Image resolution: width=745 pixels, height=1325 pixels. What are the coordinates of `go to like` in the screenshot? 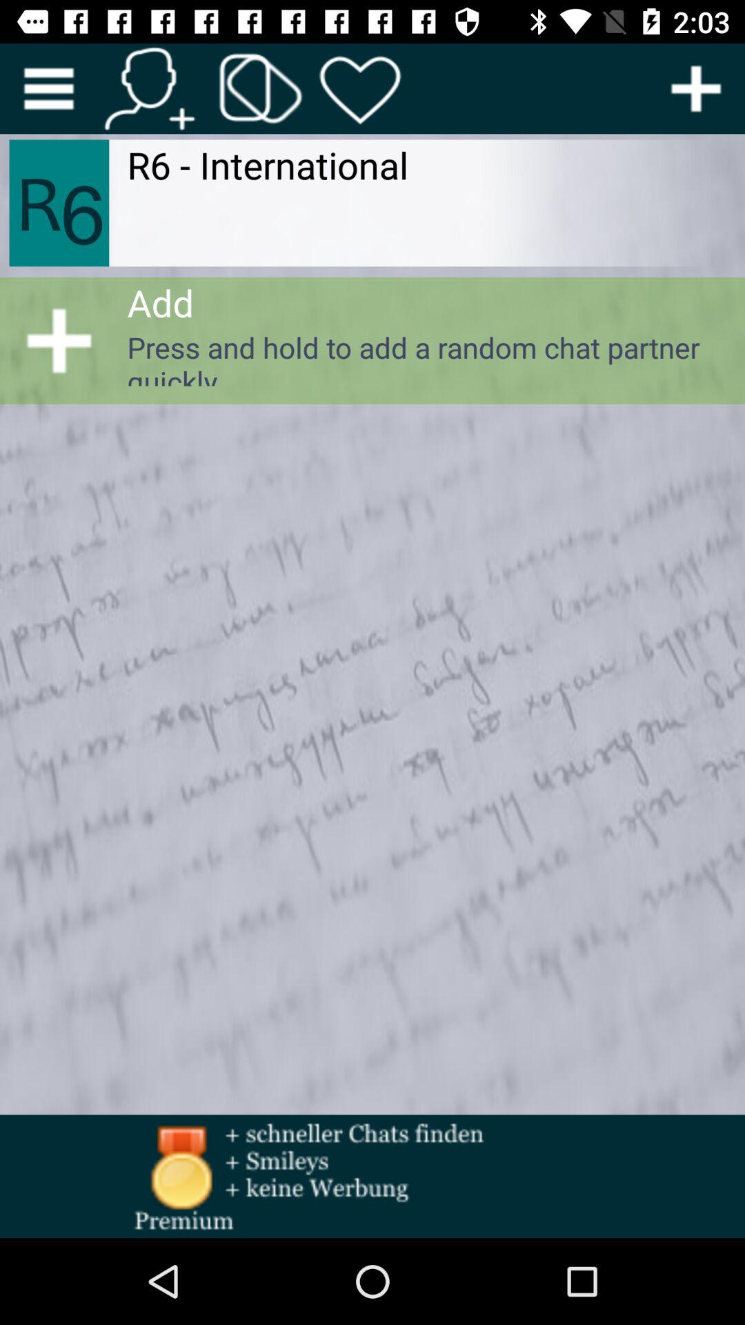 It's located at (360, 88).